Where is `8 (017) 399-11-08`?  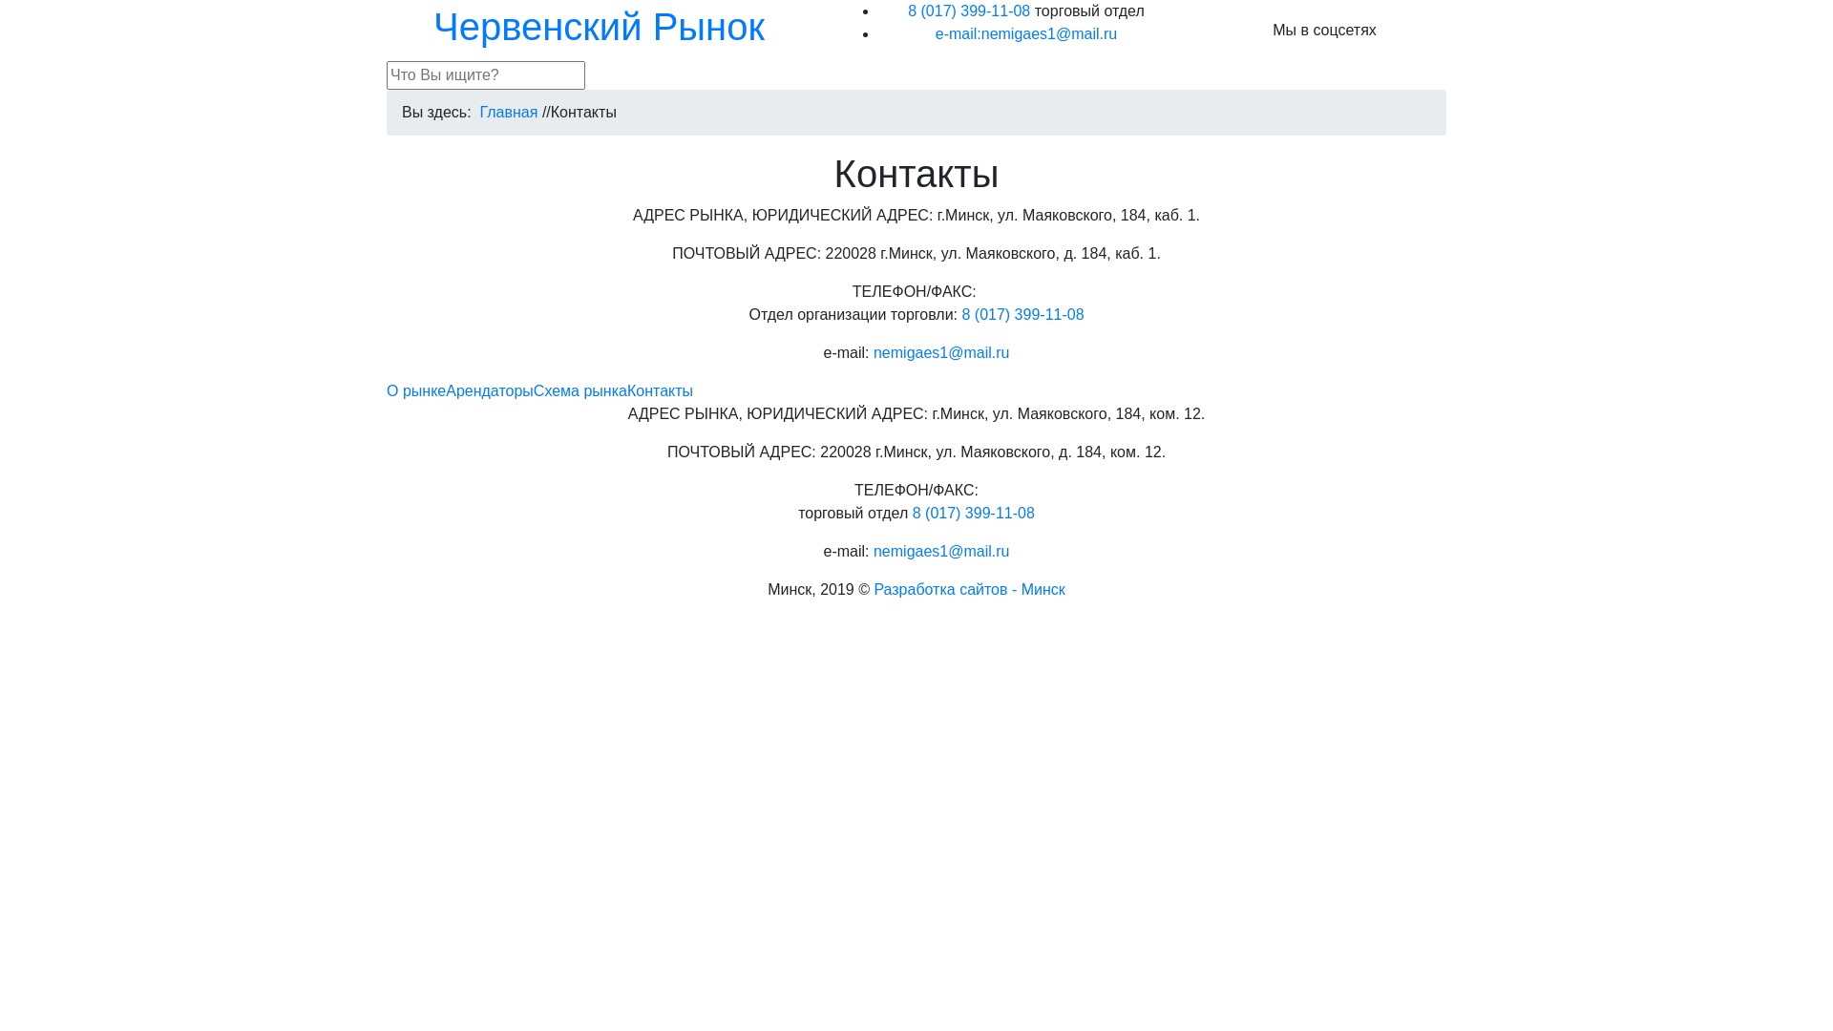
8 (017) 399-11-08 is located at coordinates (1022, 315).